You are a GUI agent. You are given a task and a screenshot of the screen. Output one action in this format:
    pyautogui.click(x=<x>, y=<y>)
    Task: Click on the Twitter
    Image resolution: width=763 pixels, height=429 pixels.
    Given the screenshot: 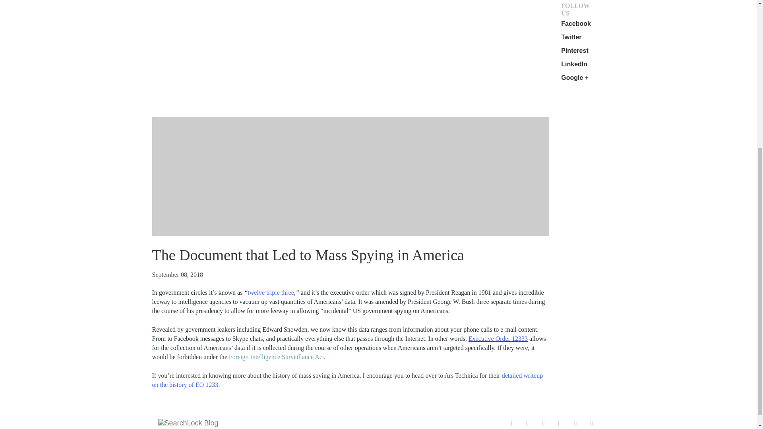 What is the action you would take?
    pyautogui.click(x=571, y=37)
    